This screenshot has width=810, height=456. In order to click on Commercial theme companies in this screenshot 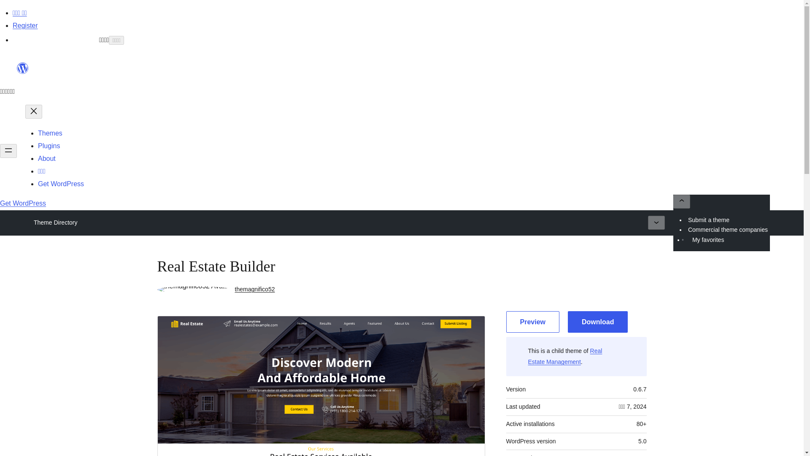, I will do `click(728, 230)`.